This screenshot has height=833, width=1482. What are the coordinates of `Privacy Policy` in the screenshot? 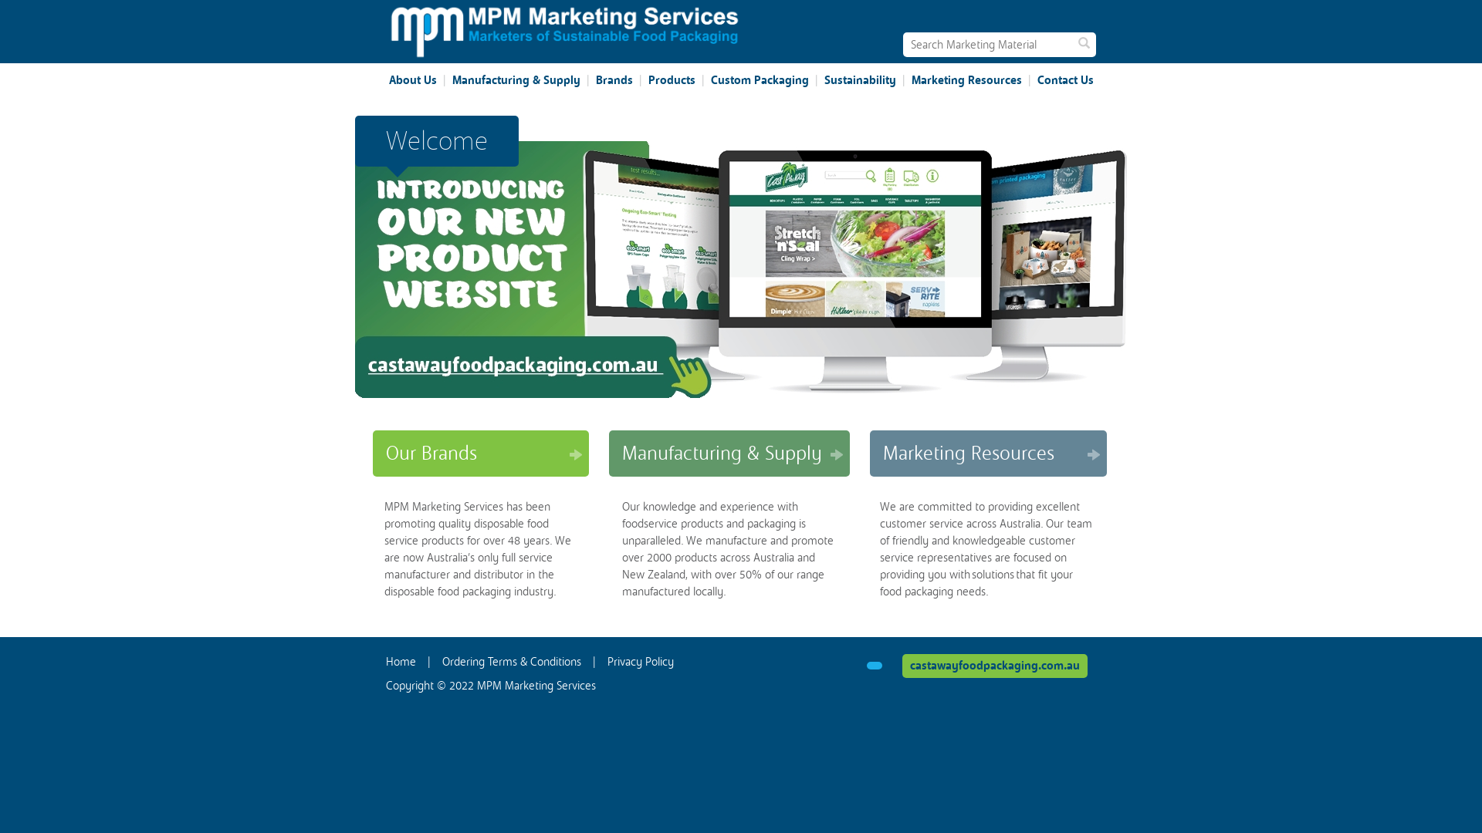 It's located at (641, 662).